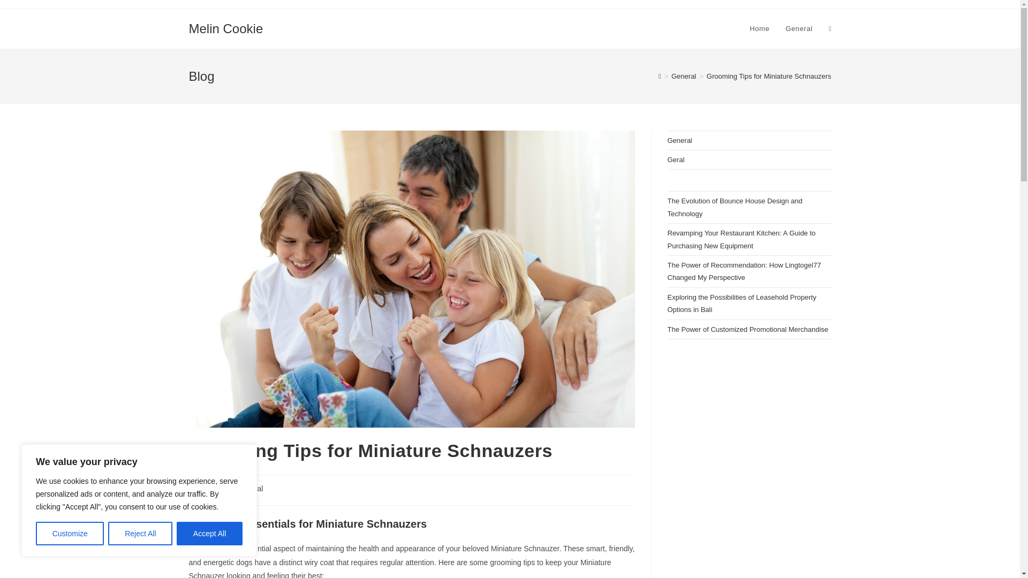  What do you see at coordinates (769, 76) in the screenshot?
I see `Grooming Tips for Miniature Schnauzers` at bounding box center [769, 76].